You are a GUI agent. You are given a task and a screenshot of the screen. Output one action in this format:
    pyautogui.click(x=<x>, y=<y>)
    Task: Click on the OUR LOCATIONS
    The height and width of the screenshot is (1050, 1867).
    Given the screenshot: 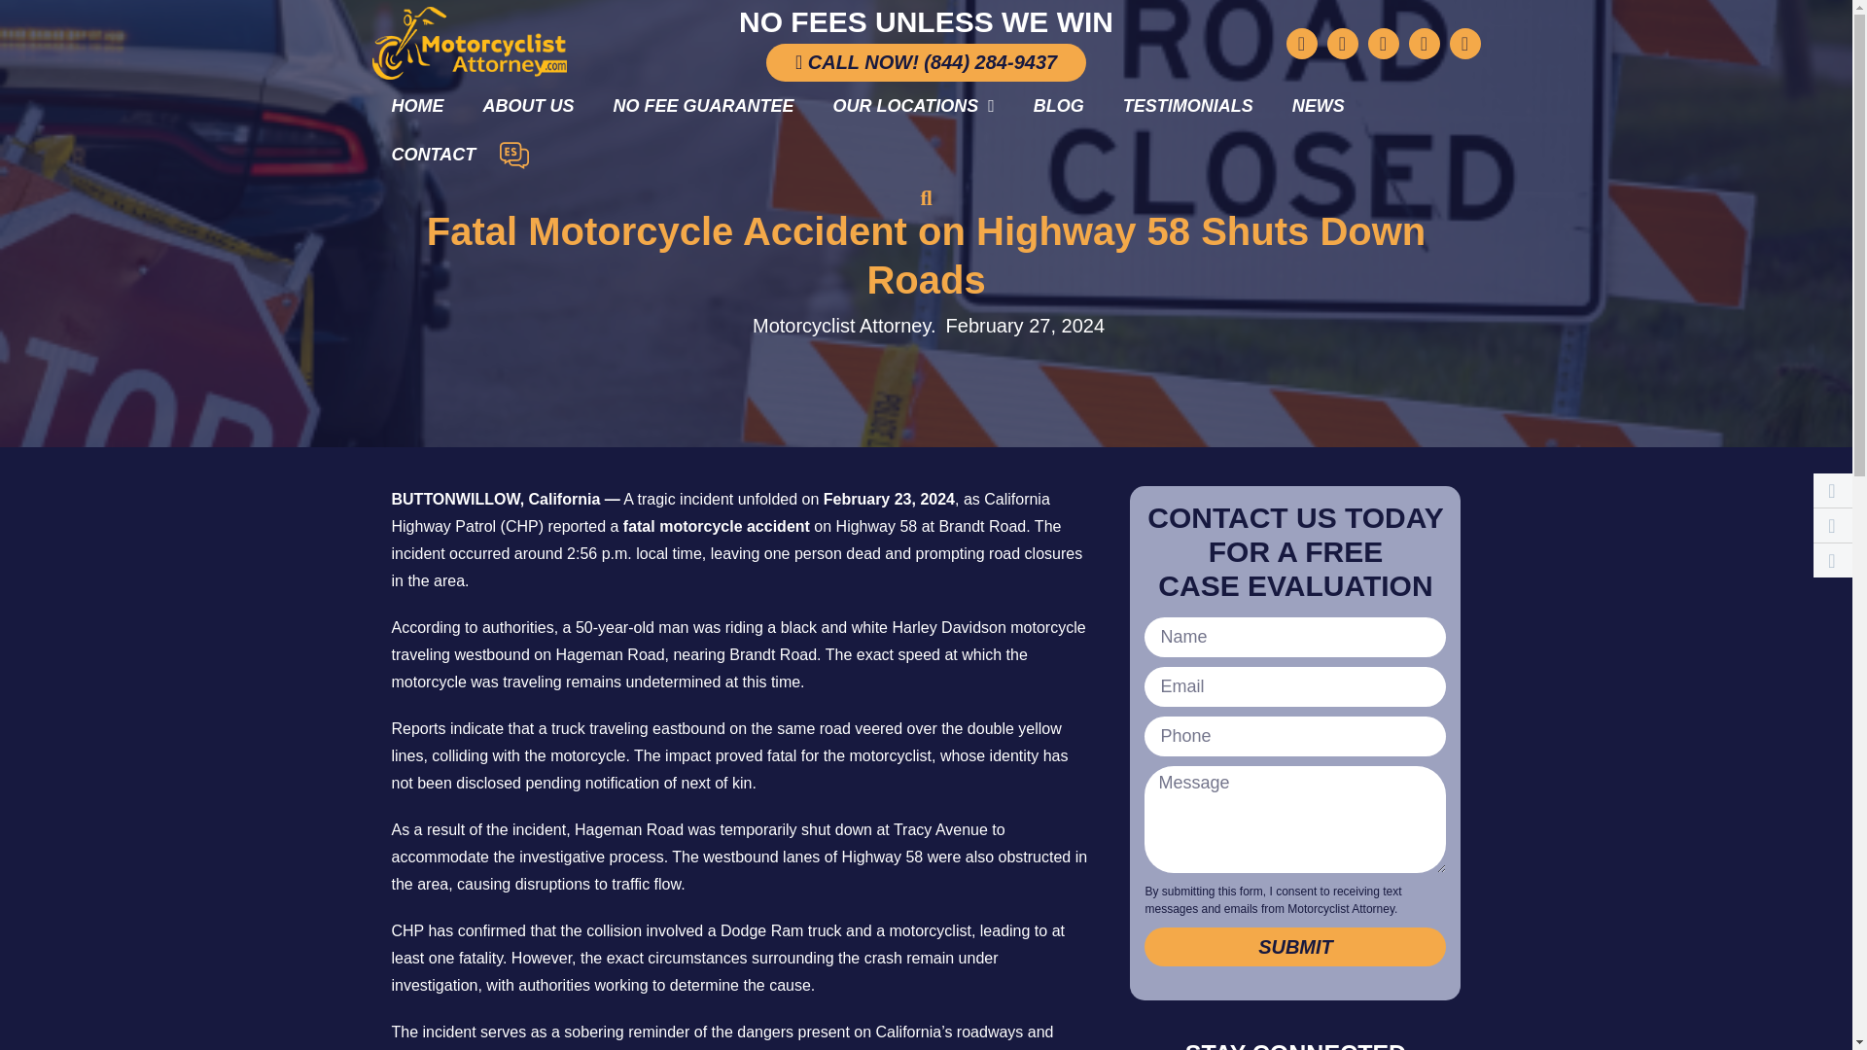 What is the action you would take?
    pyautogui.click(x=914, y=105)
    